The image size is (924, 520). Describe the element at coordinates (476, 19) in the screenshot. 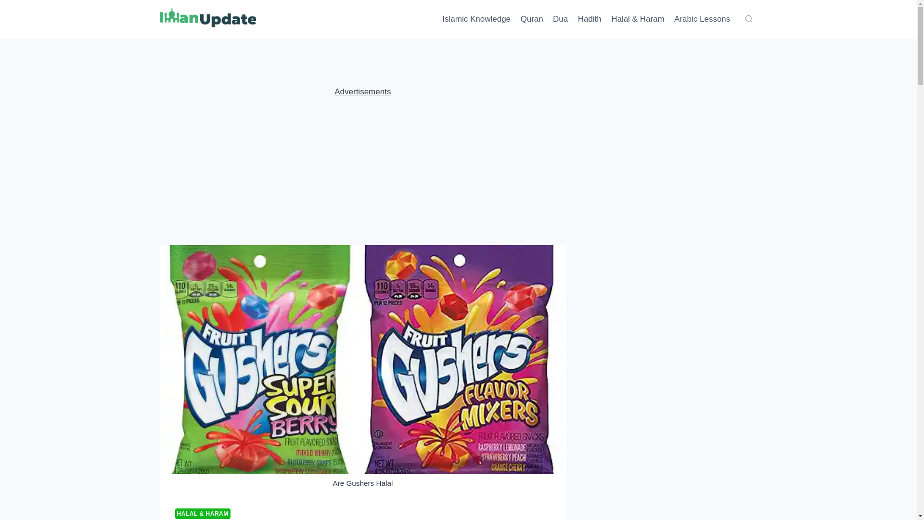

I see `Islamic Knowledge` at that location.